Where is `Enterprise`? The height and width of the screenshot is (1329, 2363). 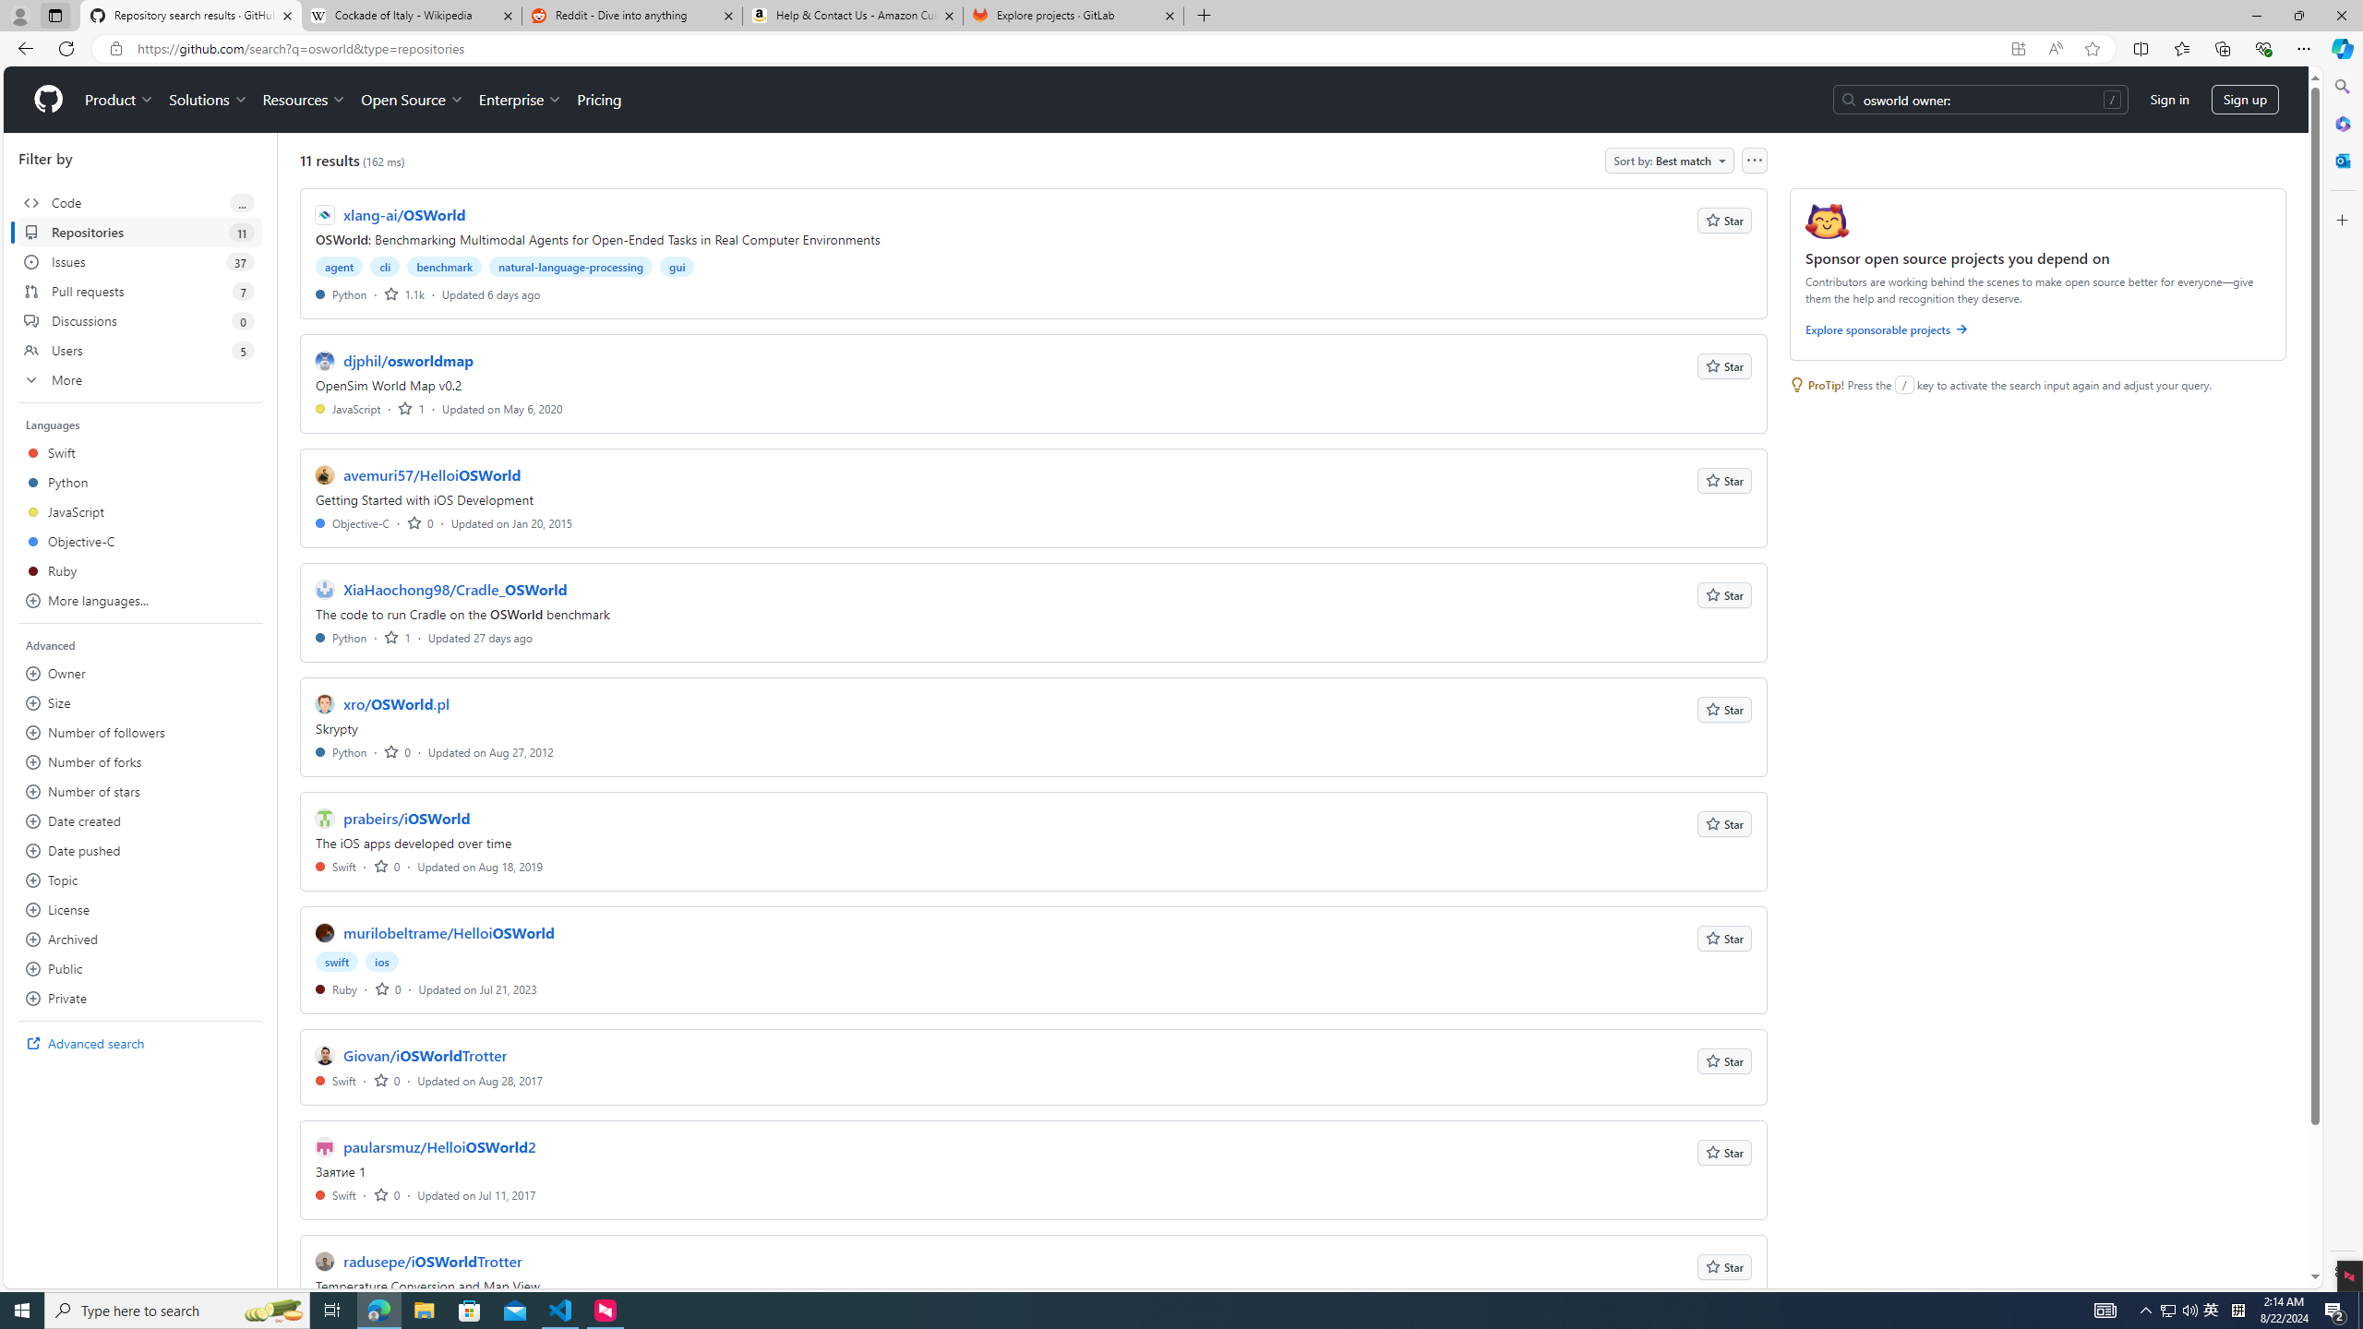
Enterprise is located at coordinates (519, 100).